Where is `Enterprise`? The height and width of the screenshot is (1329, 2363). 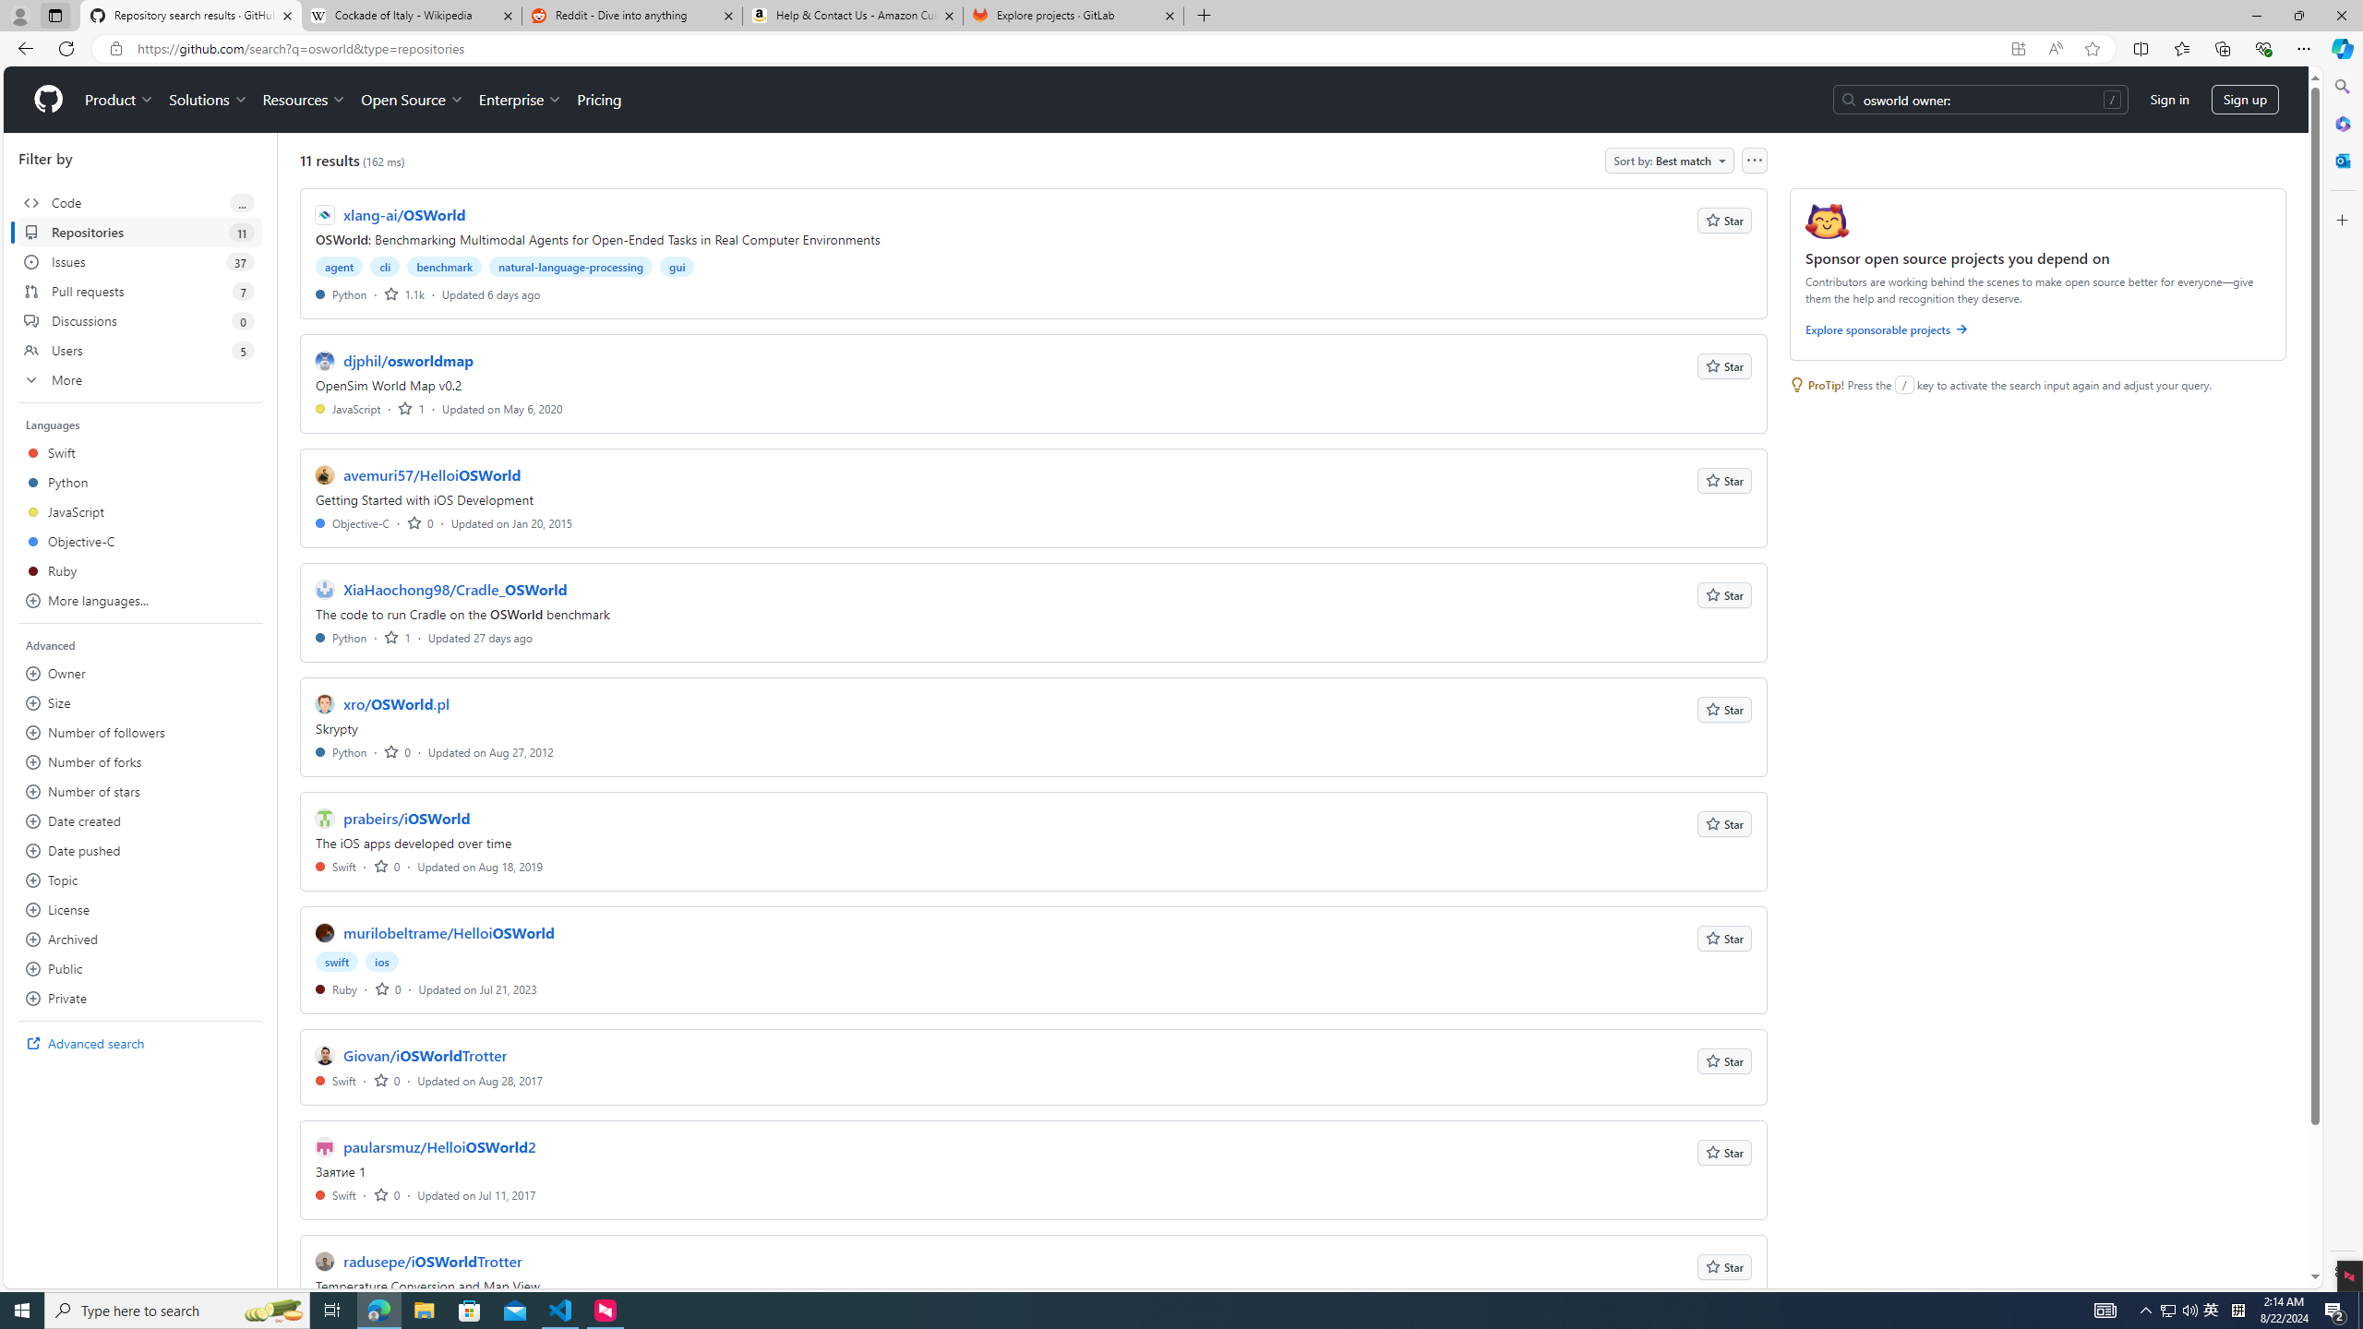
Enterprise is located at coordinates (519, 100).